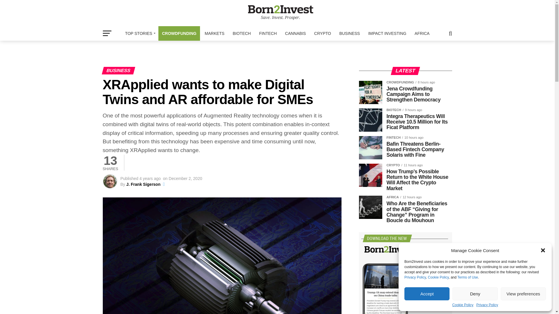 The width and height of the screenshot is (559, 314). I want to click on CANNABIS, so click(296, 33).